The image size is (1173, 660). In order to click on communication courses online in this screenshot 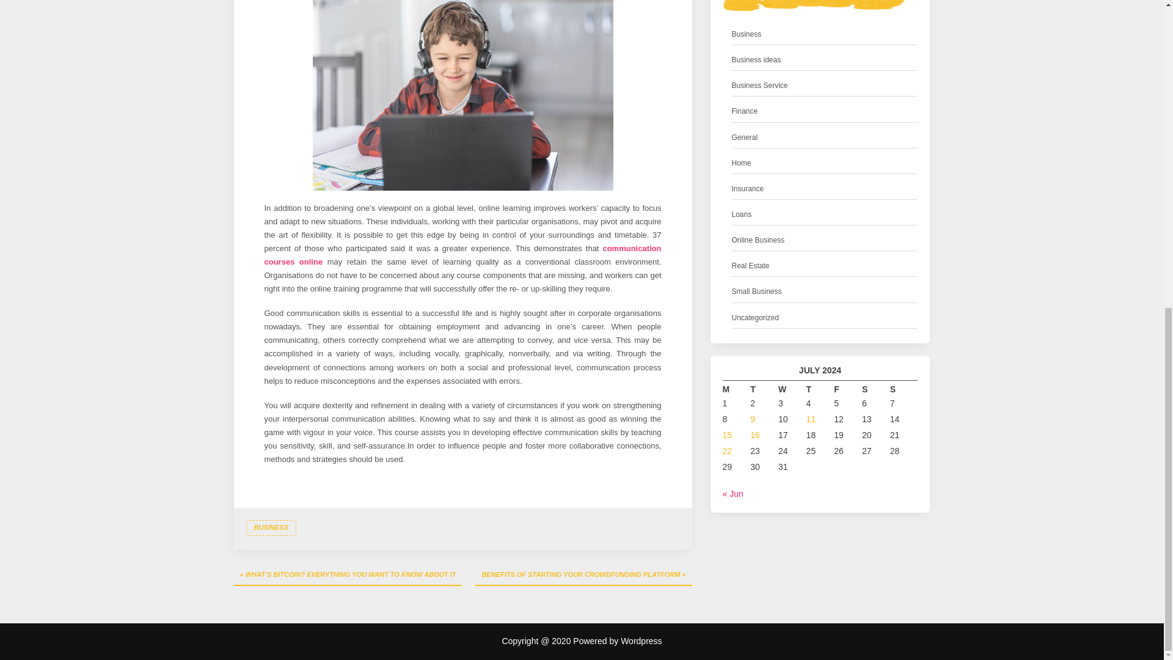, I will do `click(462, 255)`.